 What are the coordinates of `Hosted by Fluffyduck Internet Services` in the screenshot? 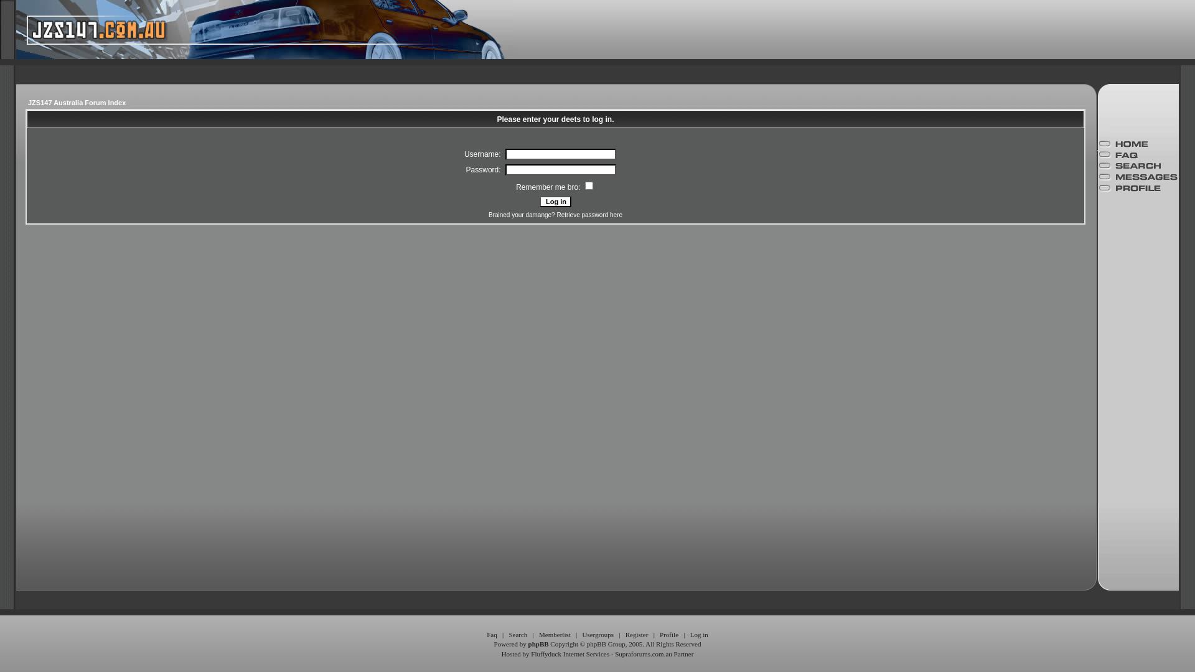 It's located at (555, 654).